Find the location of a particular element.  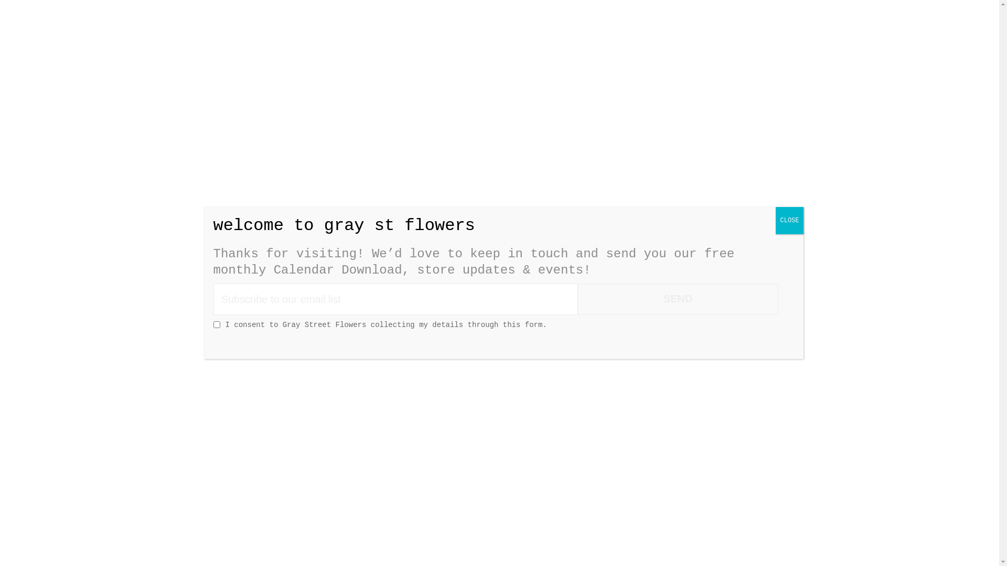

CLOSE is located at coordinates (789, 220).